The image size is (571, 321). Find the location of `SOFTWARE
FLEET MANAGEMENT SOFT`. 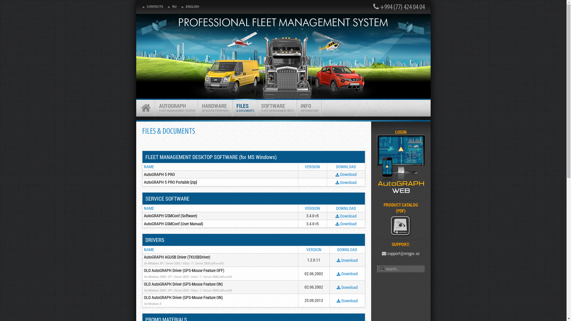

SOFTWARE
FLEET MANAGEMENT SOFT is located at coordinates (277, 108).